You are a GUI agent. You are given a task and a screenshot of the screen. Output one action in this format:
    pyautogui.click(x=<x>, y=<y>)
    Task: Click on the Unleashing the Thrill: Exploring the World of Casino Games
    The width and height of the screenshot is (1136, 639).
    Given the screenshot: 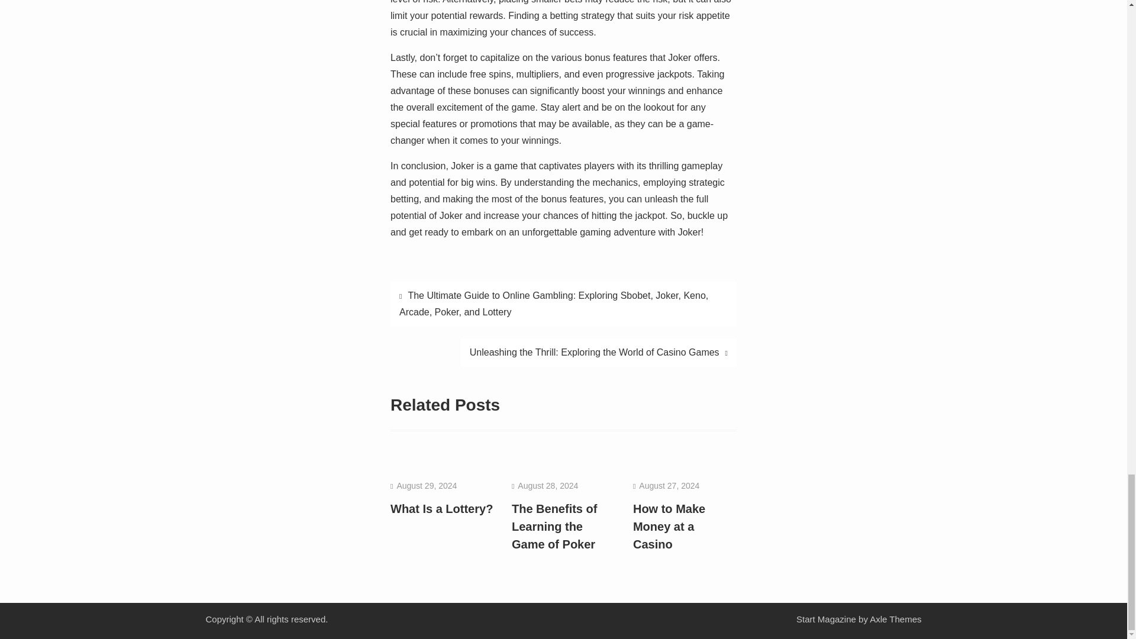 What is the action you would take?
    pyautogui.click(x=599, y=353)
    